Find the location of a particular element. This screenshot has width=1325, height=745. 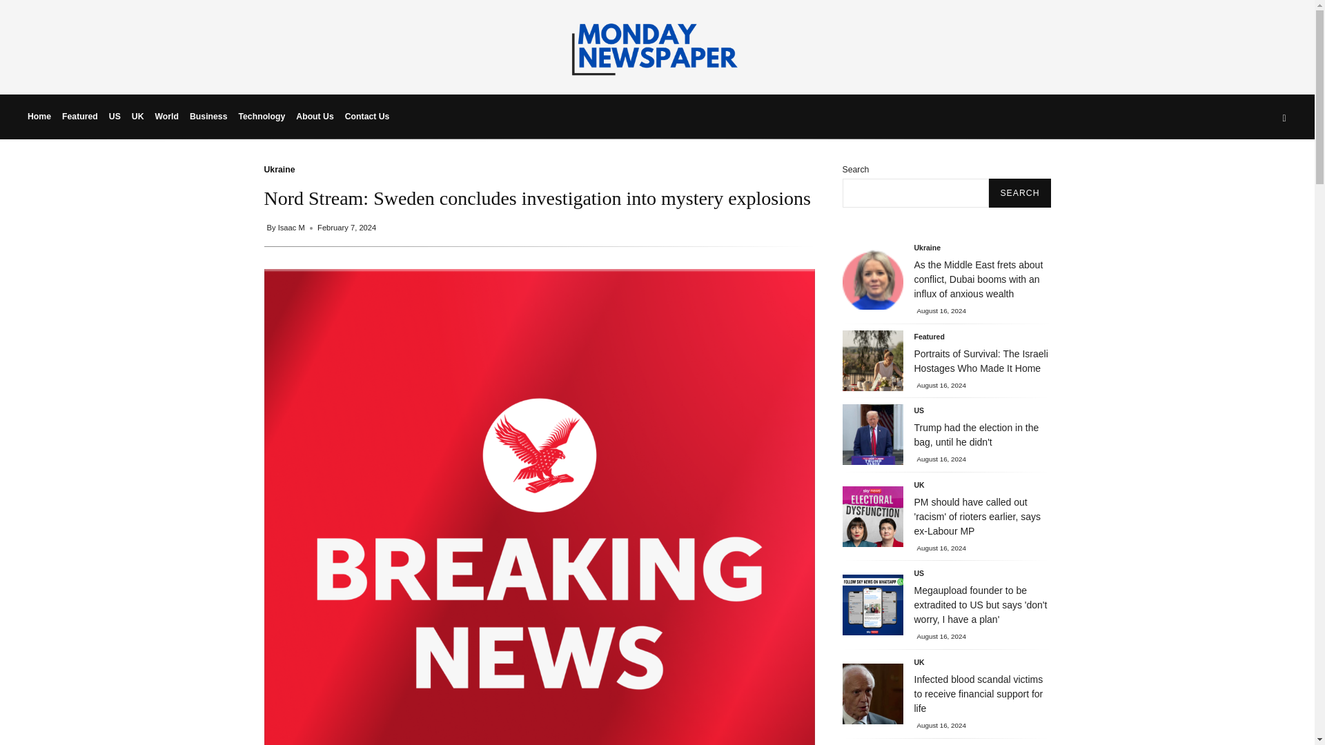

Monday Newspaper is located at coordinates (657, 73).